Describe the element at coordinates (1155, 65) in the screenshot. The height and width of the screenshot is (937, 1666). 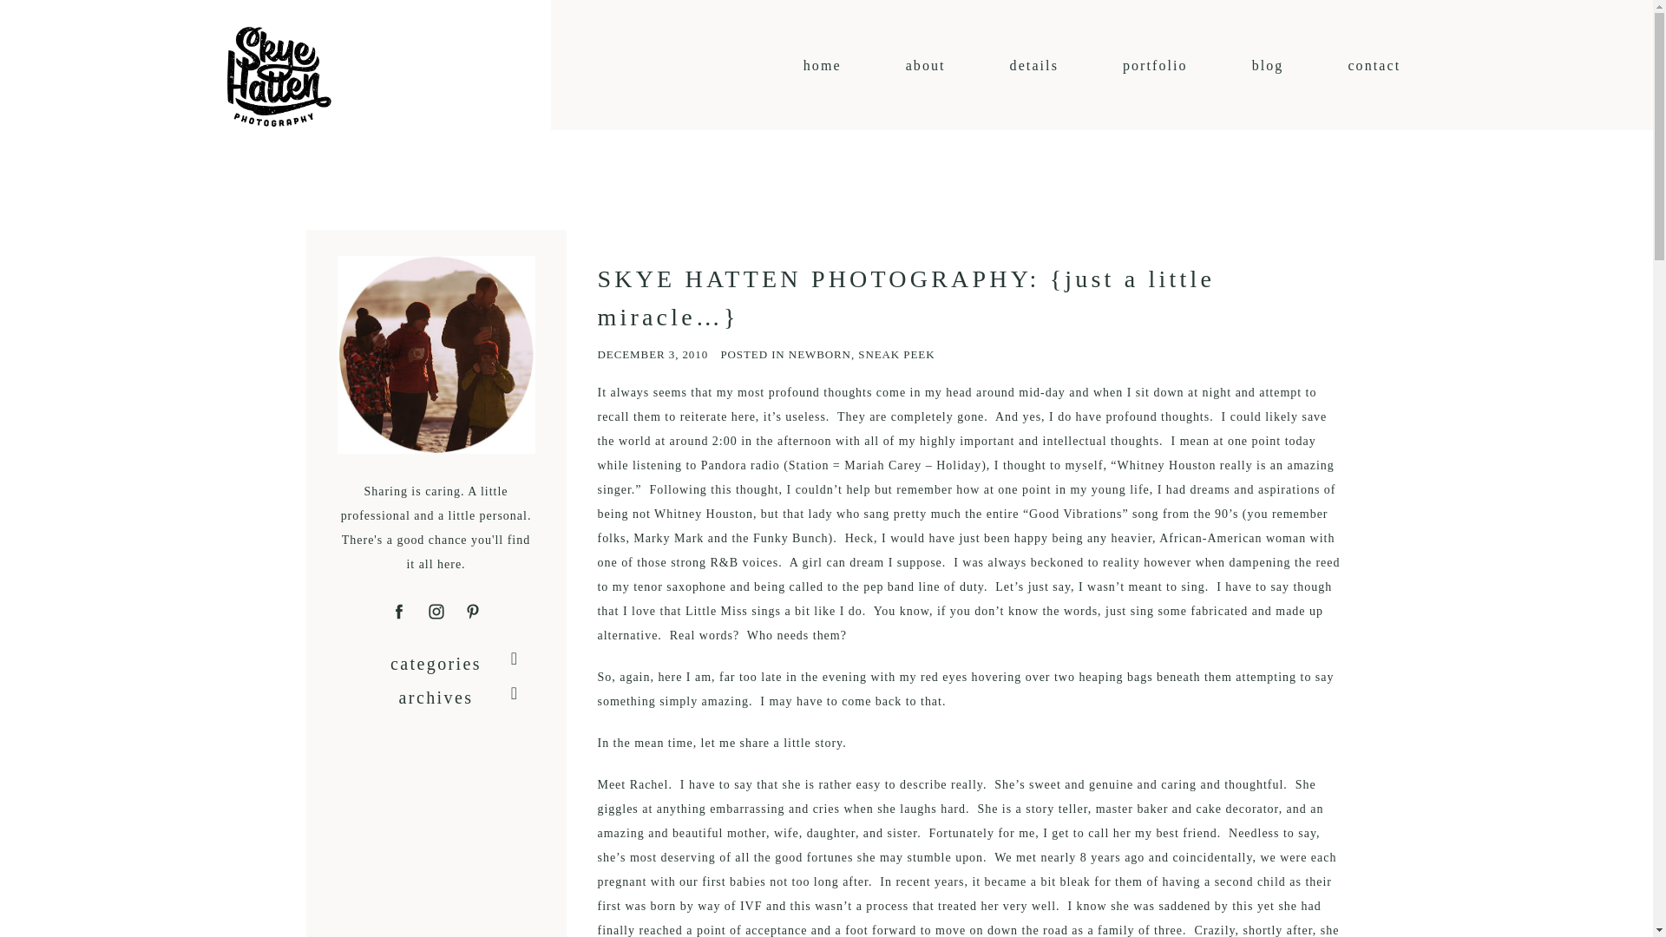
I see `portfolio` at that location.